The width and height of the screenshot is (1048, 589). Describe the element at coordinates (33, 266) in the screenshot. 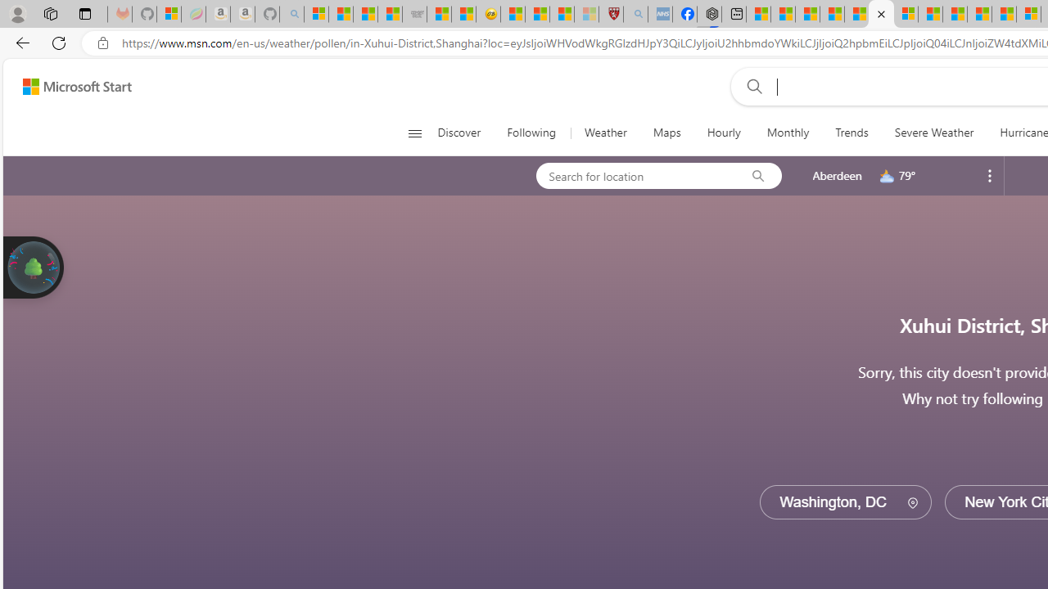

I see `Join us in planting real trees to help our planet!` at that location.